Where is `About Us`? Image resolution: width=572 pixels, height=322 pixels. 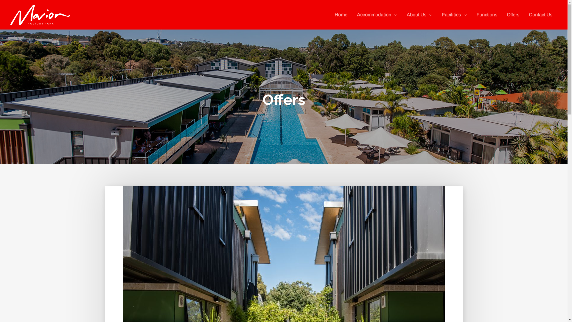 About Us is located at coordinates (419, 15).